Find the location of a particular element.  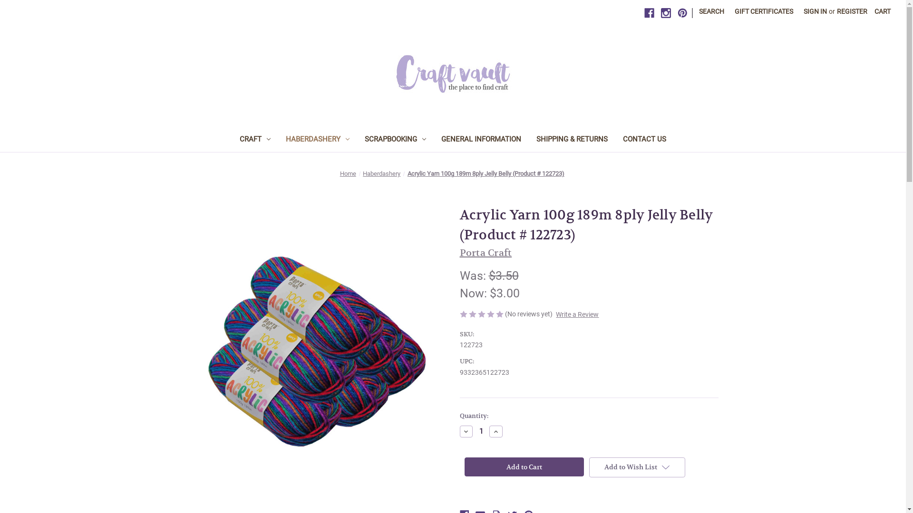

Pinterest is located at coordinates (683, 13).